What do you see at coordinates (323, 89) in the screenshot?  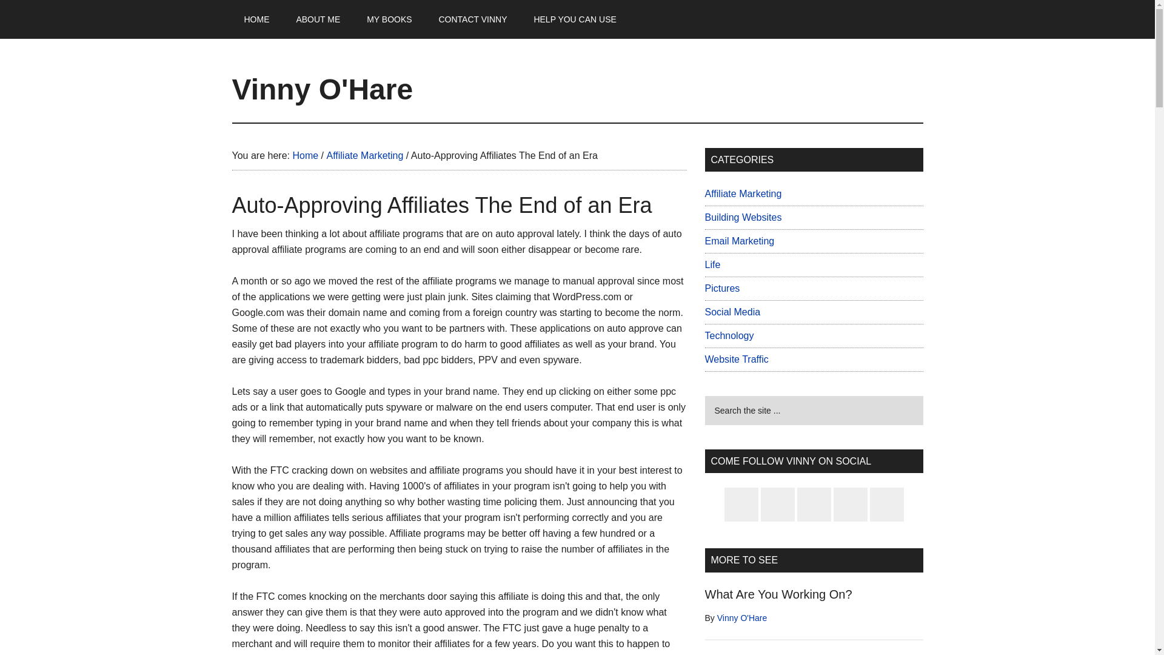 I see `Vinny O'Hare` at bounding box center [323, 89].